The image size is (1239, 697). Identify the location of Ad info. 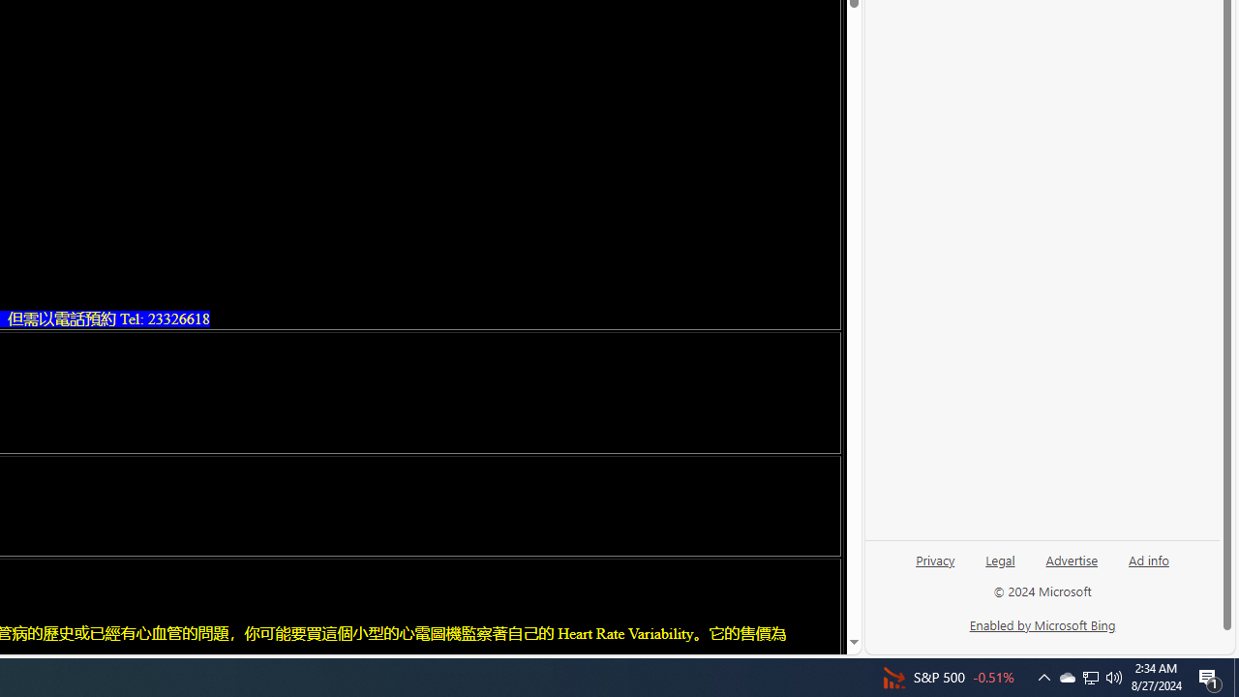
(1148, 567).